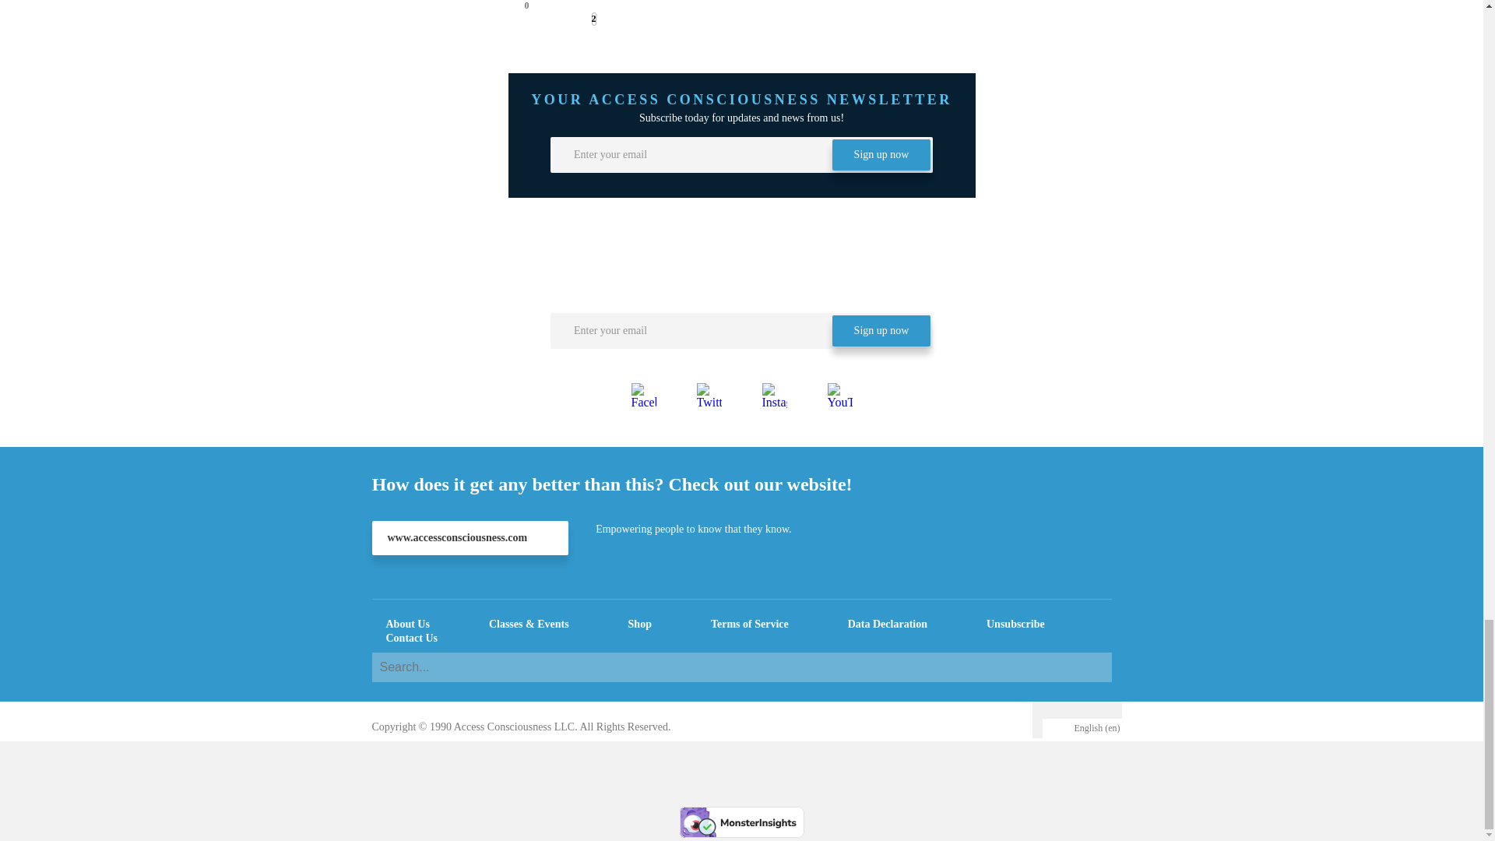 The width and height of the screenshot is (1495, 841). What do you see at coordinates (881, 330) in the screenshot?
I see `Sign up now` at bounding box center [881, 330].